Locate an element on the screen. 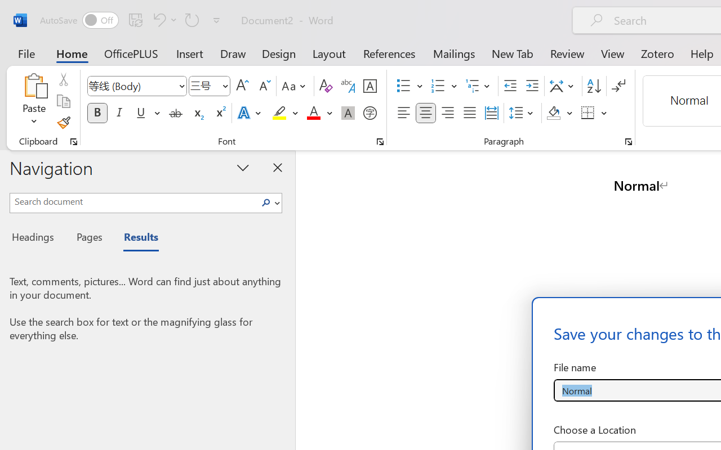 Image resolution: width=721 pixels, height=450 pixels. New Tab is located at coordinates (513, 53).